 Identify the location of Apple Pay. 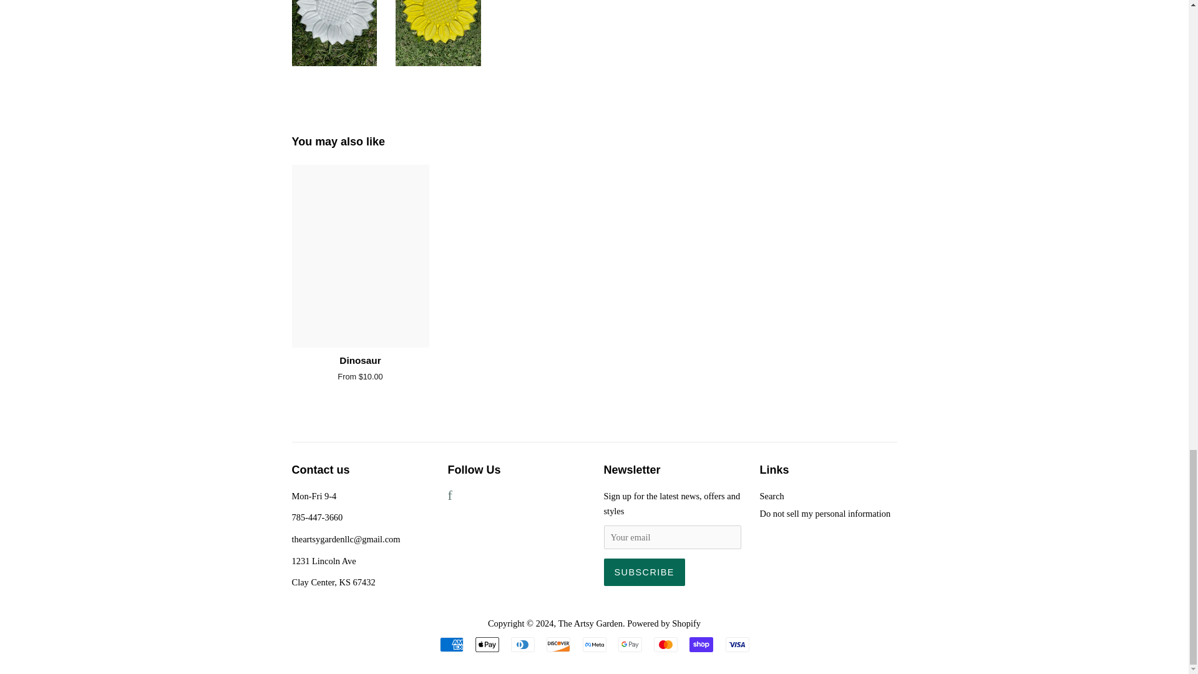
(487, 644).